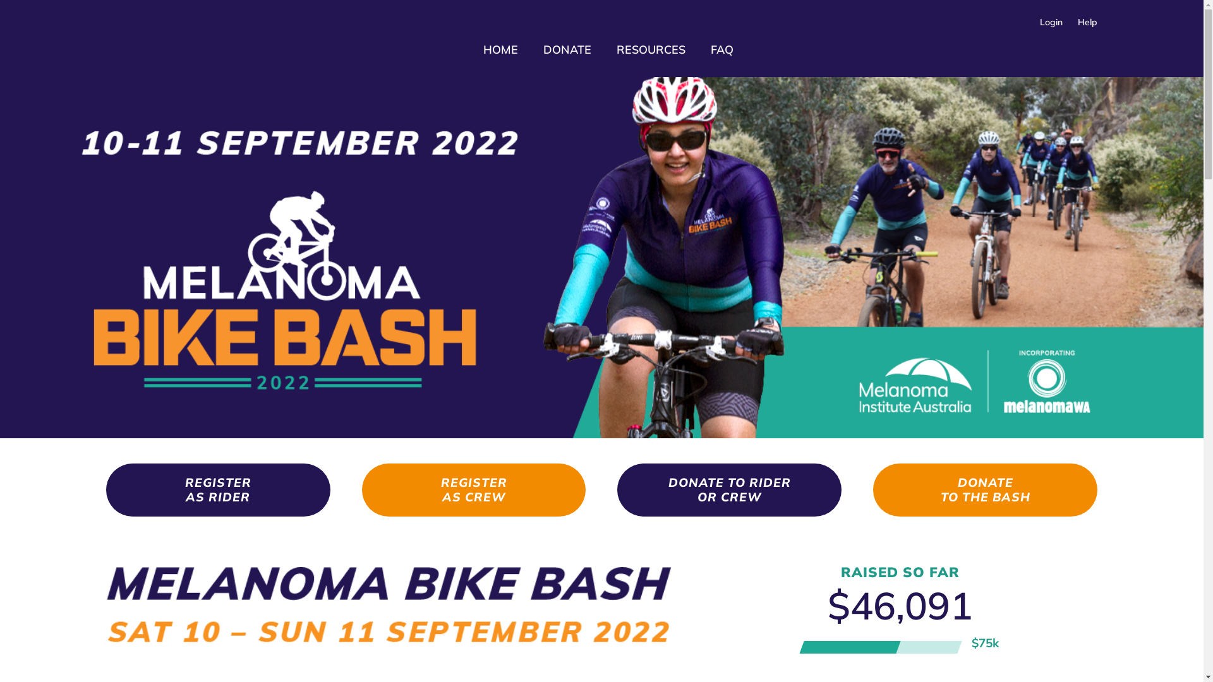  Describe the element at coordinates (1051, 22) in the screenshot. I see `Login` at that location.